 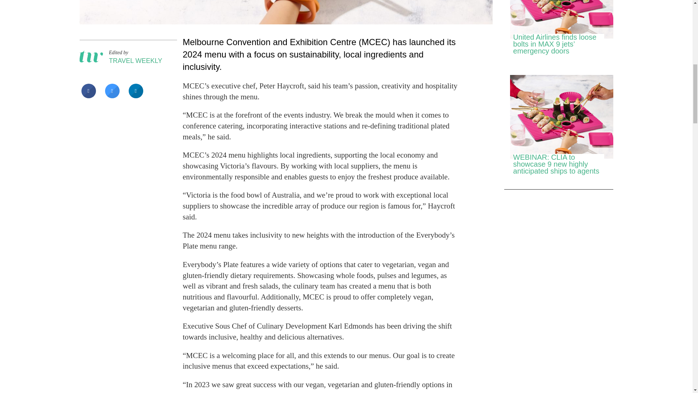 What do you see at coordinates (136, 96) in the screenshot?
I see `Share to LinkedIn` at bounding box center [136, 96].